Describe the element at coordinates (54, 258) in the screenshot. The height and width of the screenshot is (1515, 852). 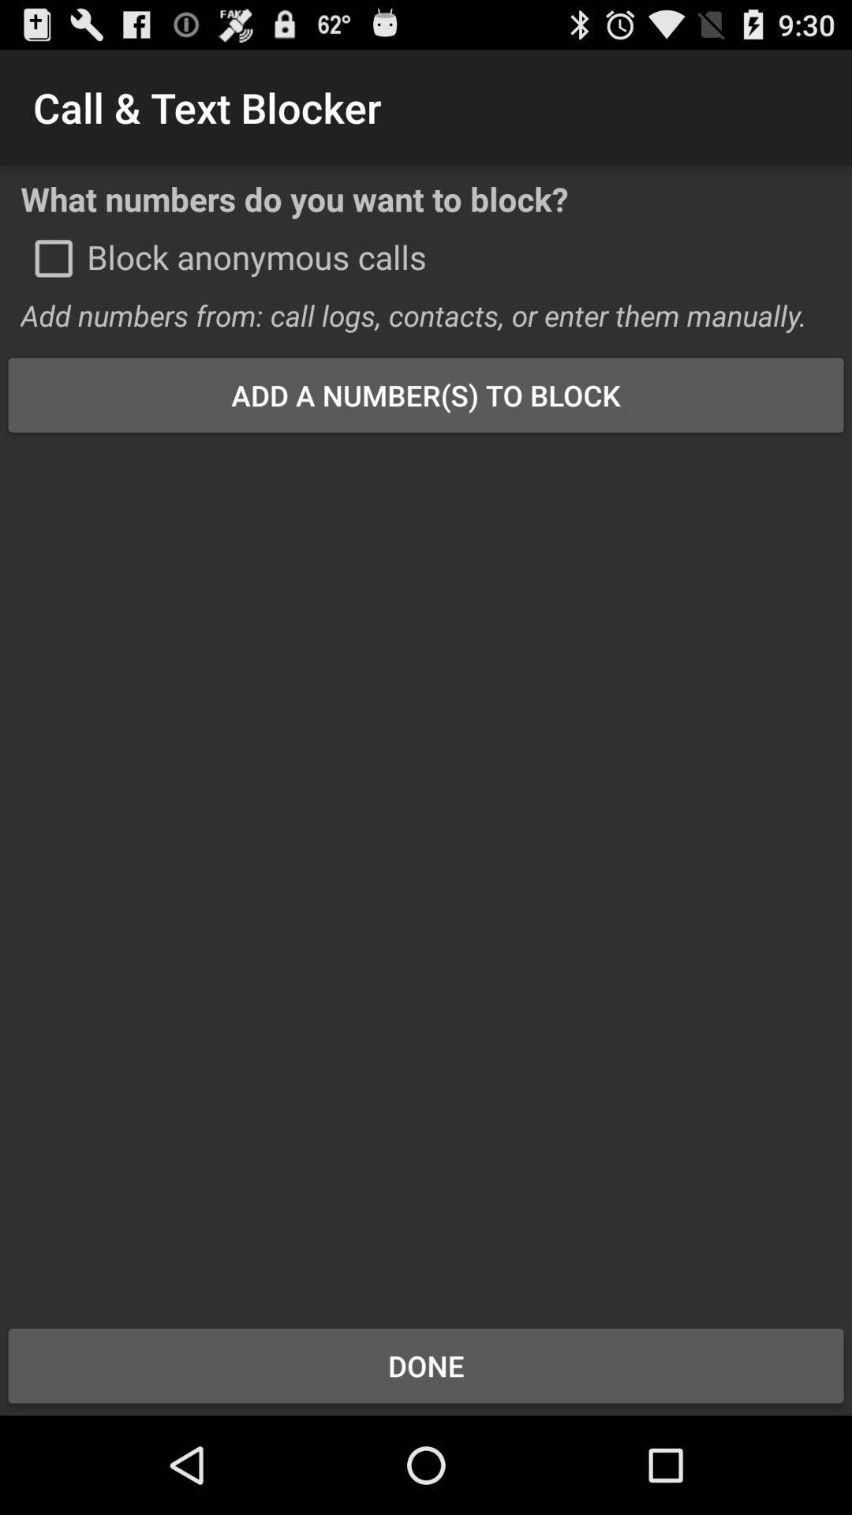
I see `block anonymous calls` at that location.